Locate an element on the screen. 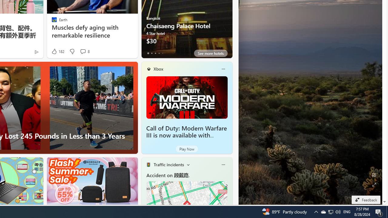 This screenshot has width=388, height=218. Edit Background is located at coordinates (374, 175).